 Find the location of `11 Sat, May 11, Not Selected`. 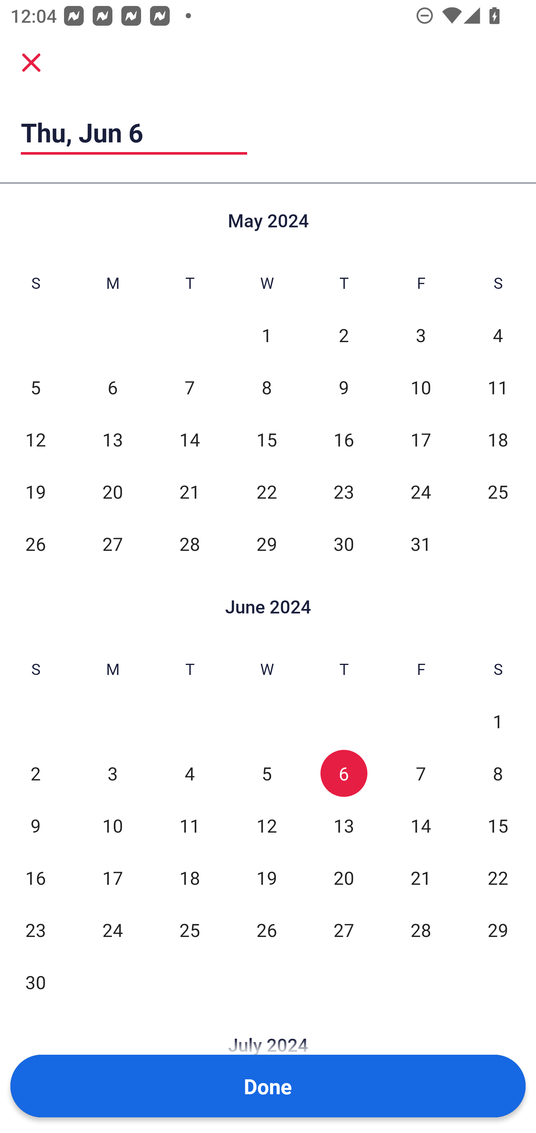

11 Sat, May 11, Not Selected is located at coordinates (498, 387).